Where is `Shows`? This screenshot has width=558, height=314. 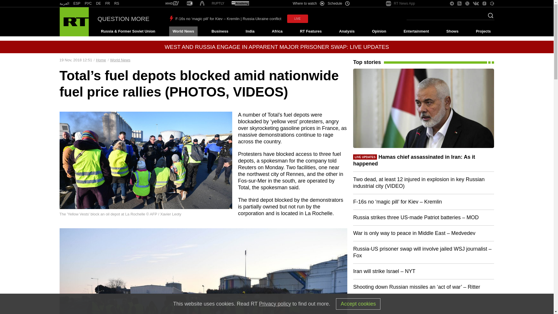 Shows is located at coordinates (452, 31).